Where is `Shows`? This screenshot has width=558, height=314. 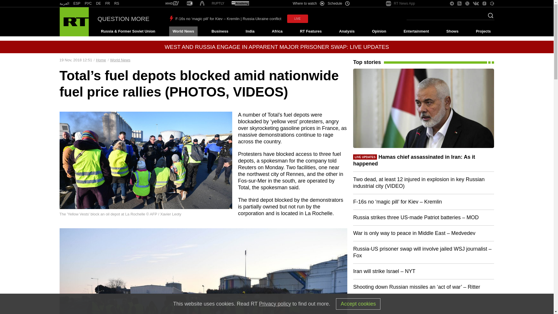 Shows is located at coordinates (452, 31).